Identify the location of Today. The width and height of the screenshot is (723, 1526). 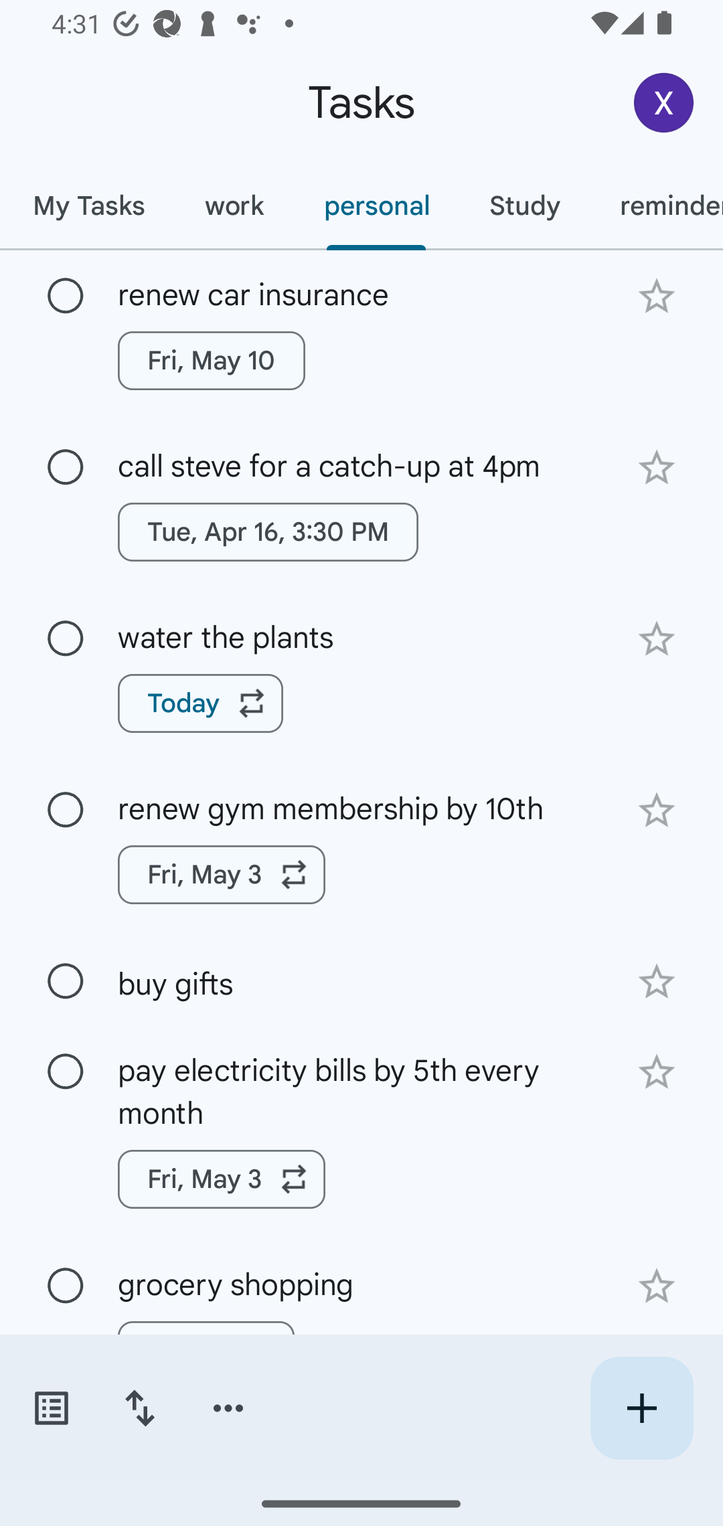
(201, 703).